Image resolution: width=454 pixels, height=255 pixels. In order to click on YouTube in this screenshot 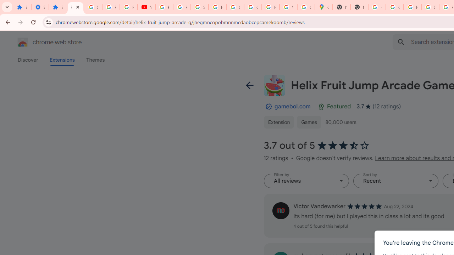, I will do `click(146, 7)`.